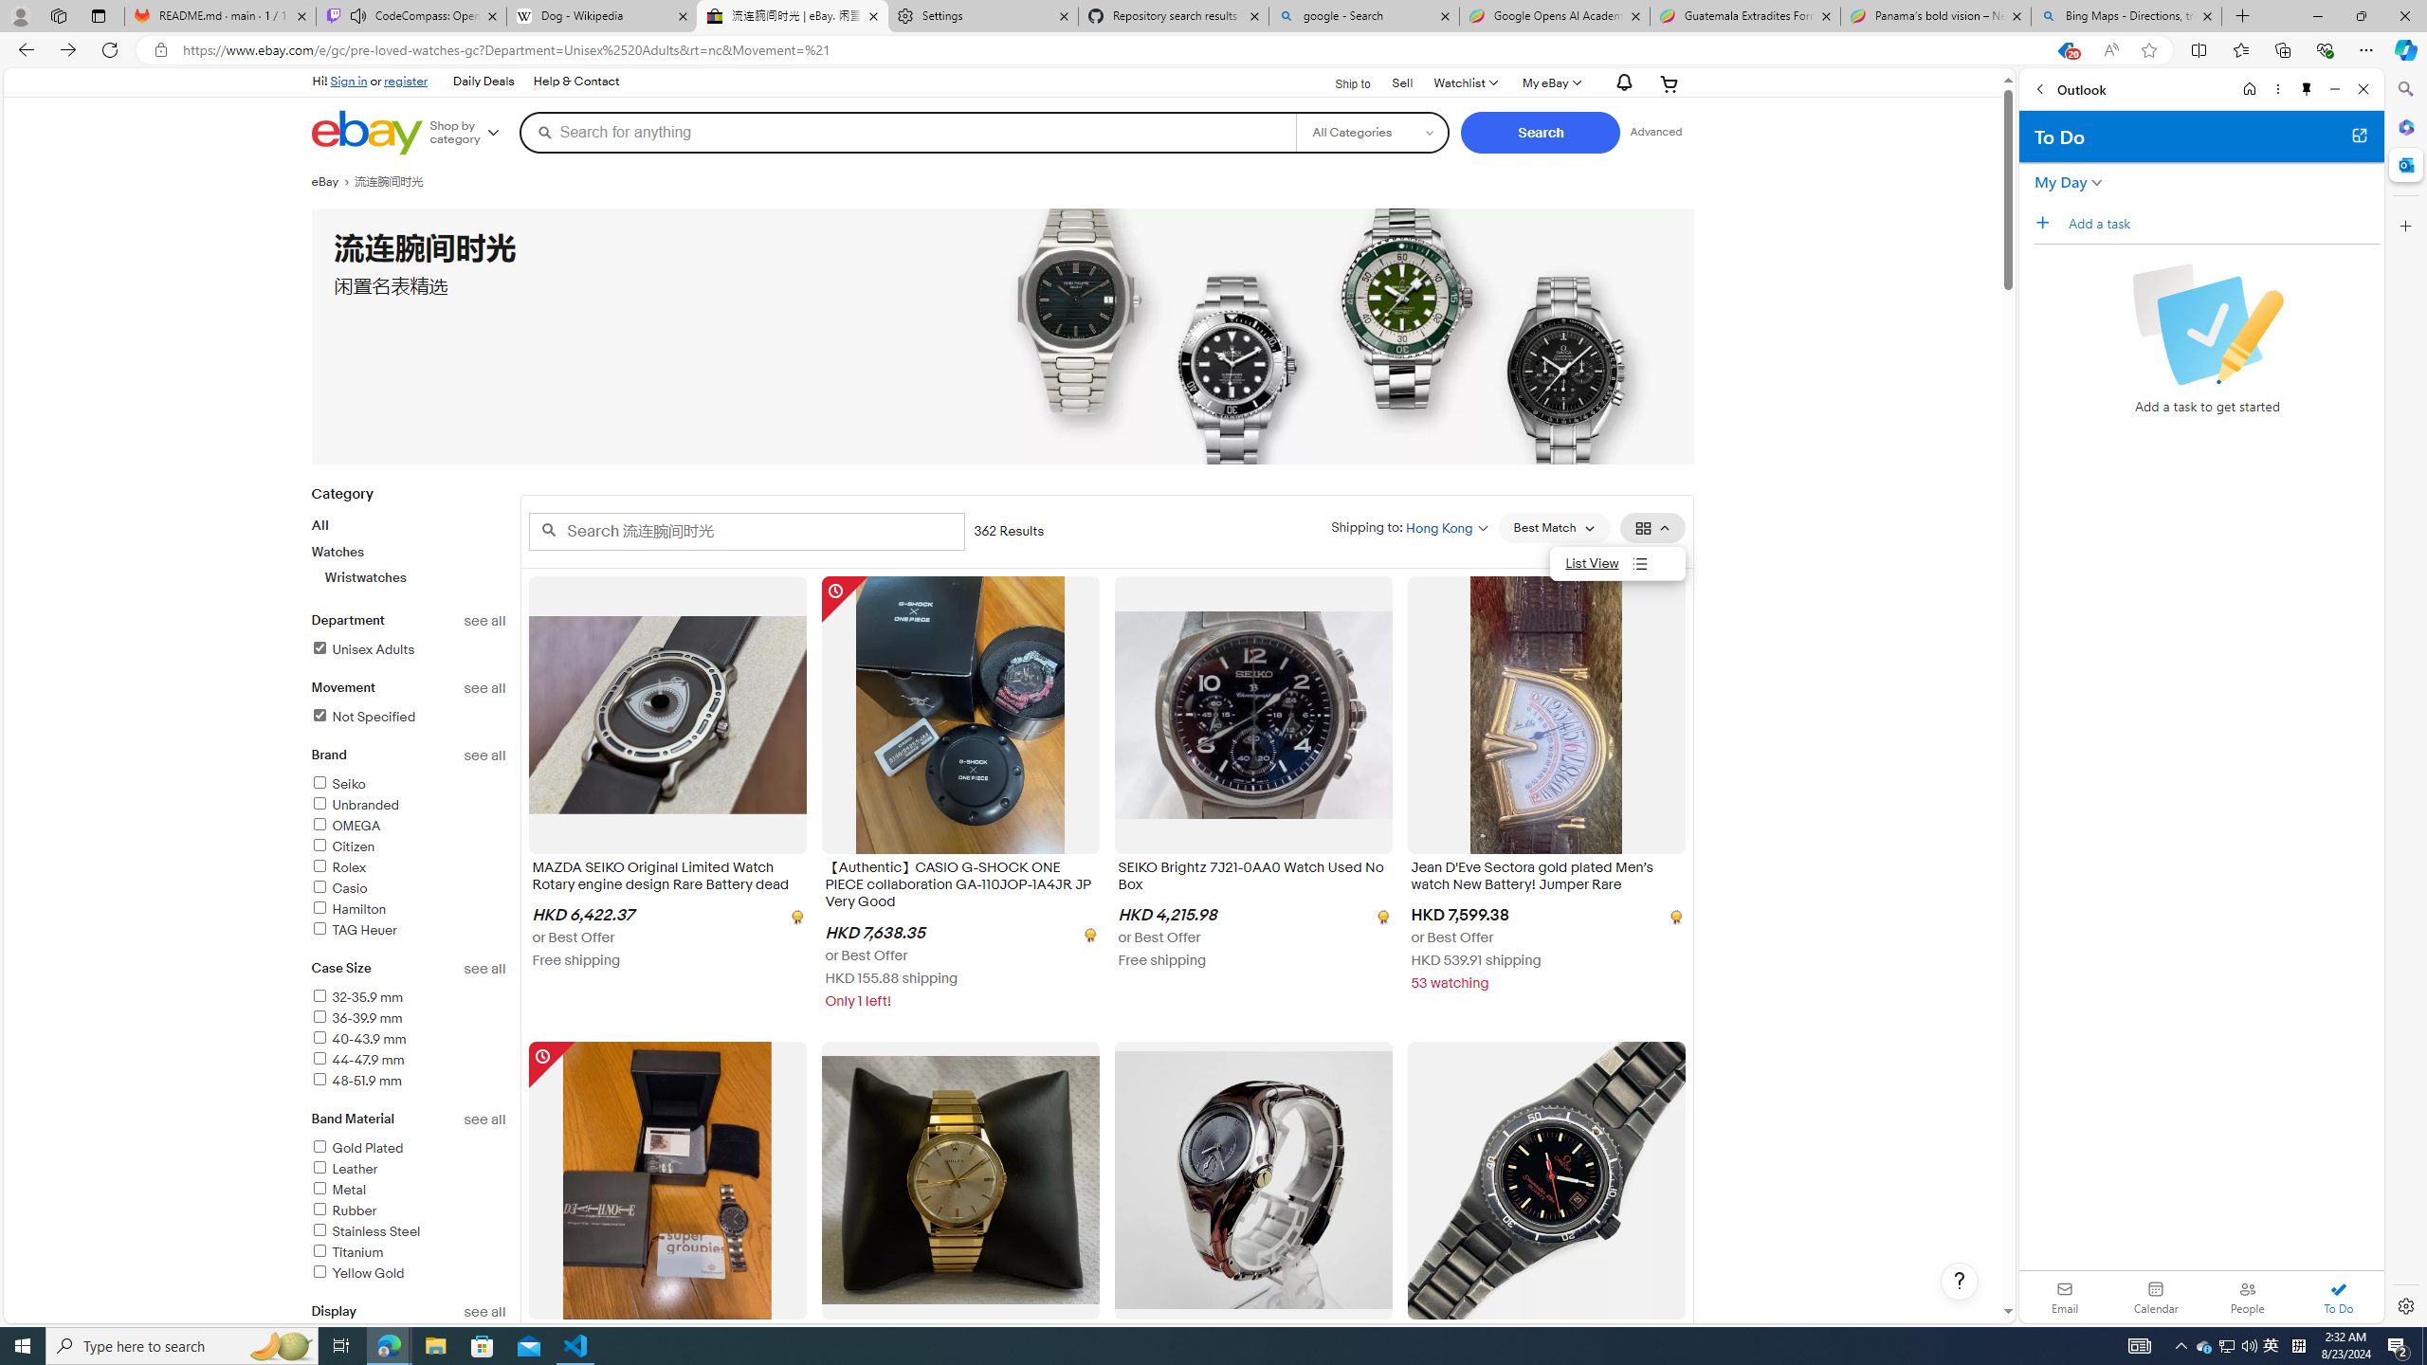  I want to click on Not SpecifiedFilter Applied, so click(409, 718).